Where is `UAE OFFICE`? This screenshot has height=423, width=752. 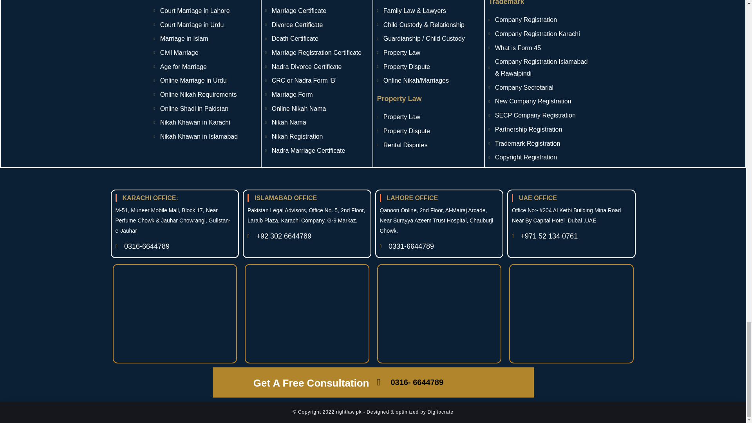
UAE OFFICE is located at coordinates (451, 382).